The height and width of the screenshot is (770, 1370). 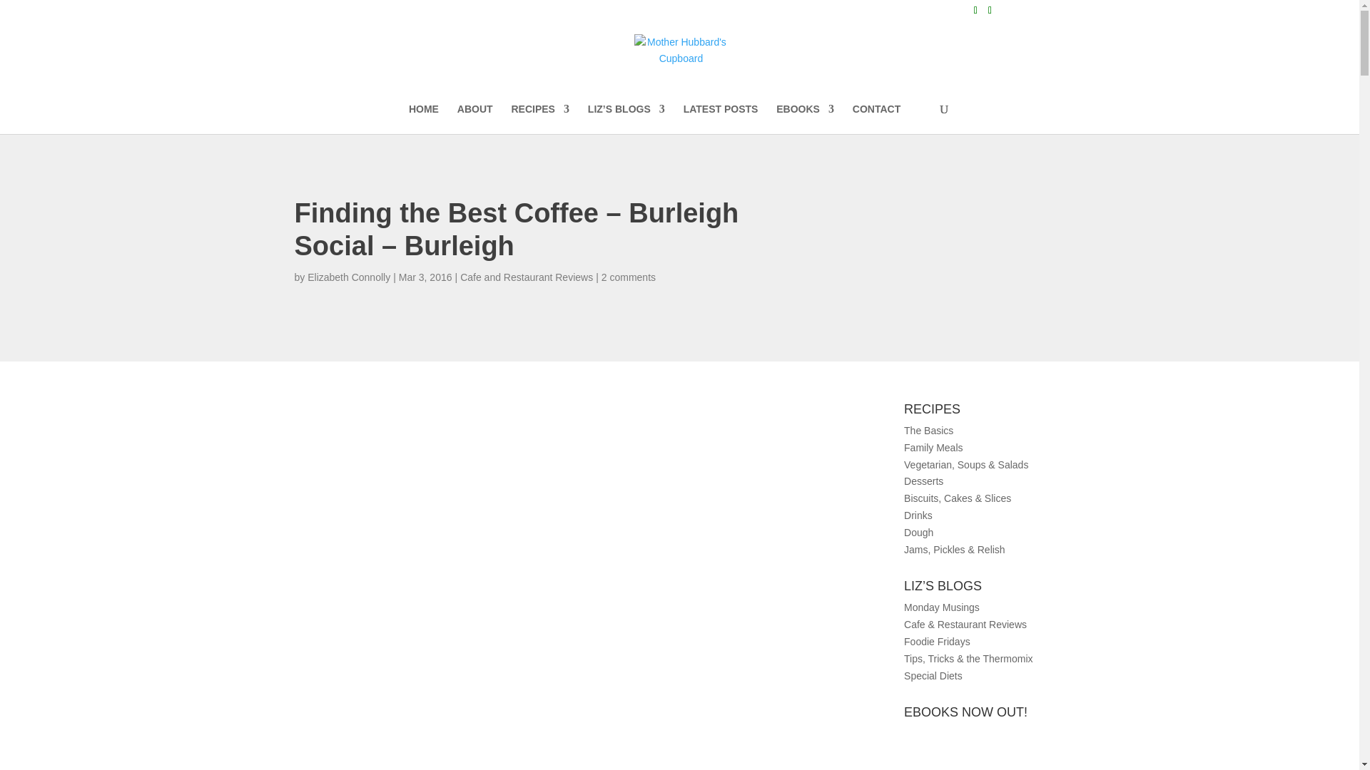 I want to click on EBOOKS, so click(x=805, y=118).